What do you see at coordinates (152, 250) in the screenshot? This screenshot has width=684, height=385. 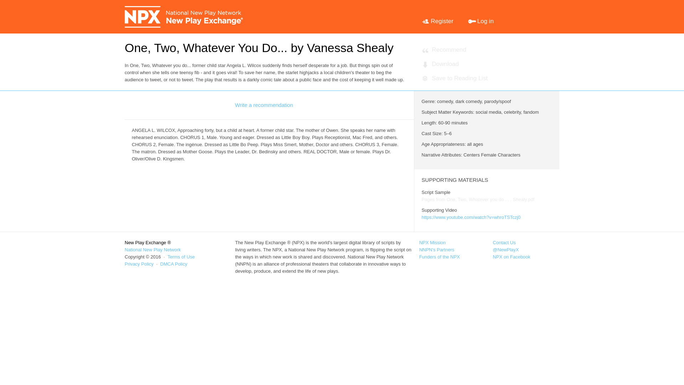 I see `National New Play Network` at bounding box center [152, 250].